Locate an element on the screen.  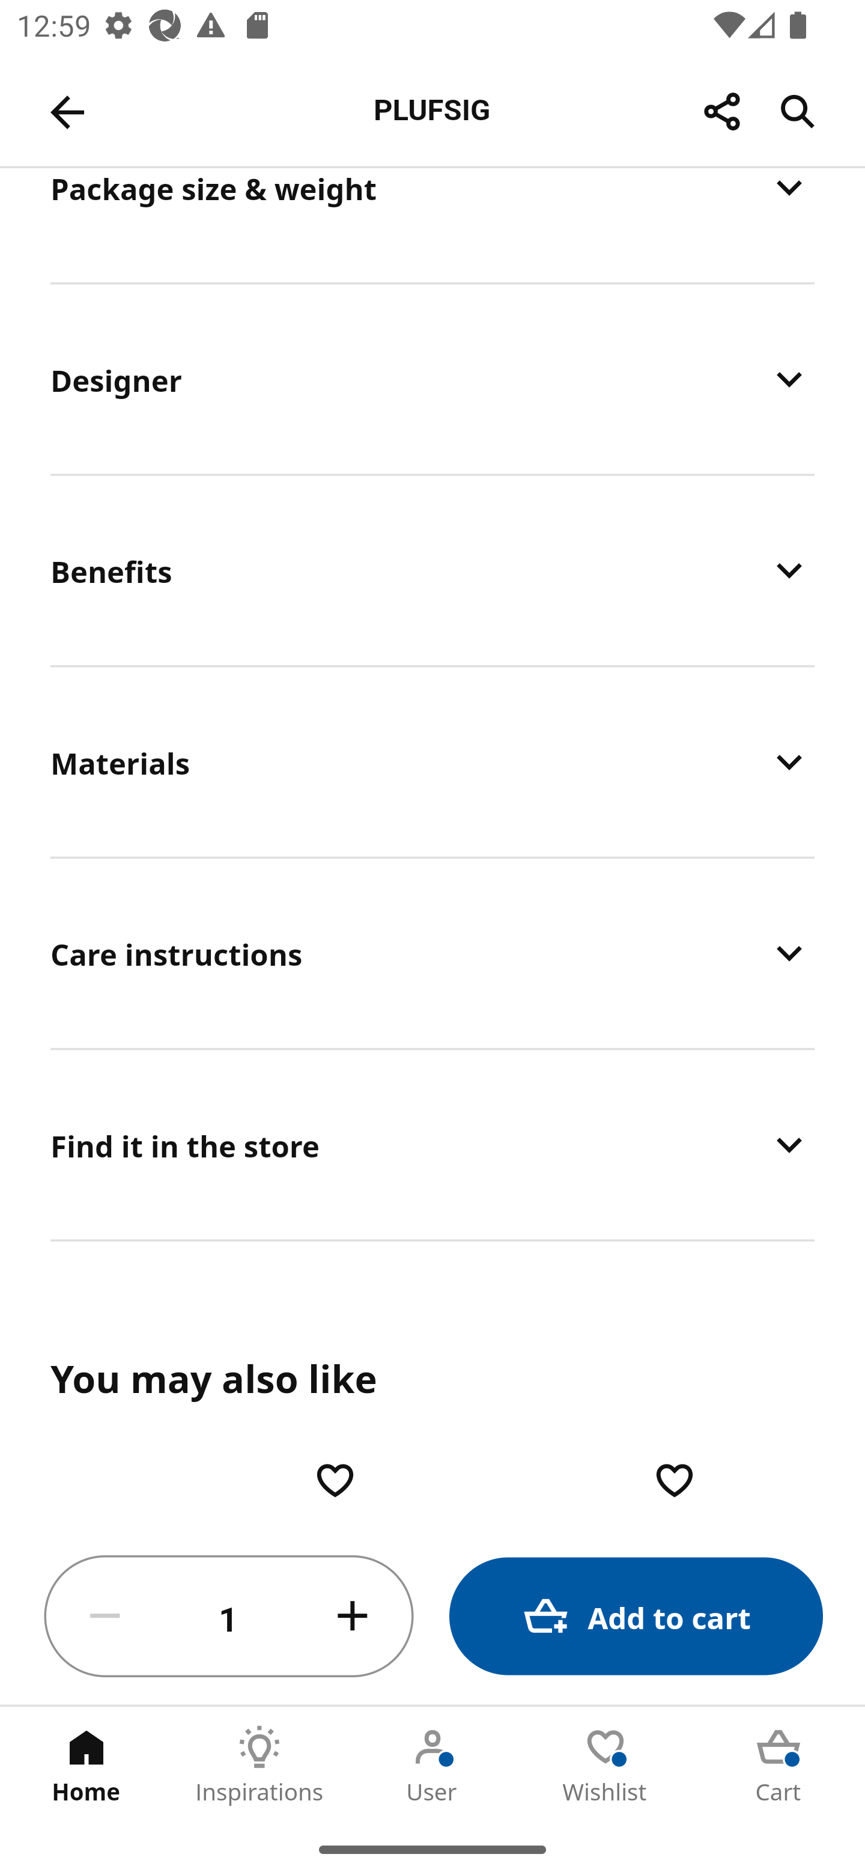
Wishlist
Tab 4 of 5 is located at coordinates (605, 1765).